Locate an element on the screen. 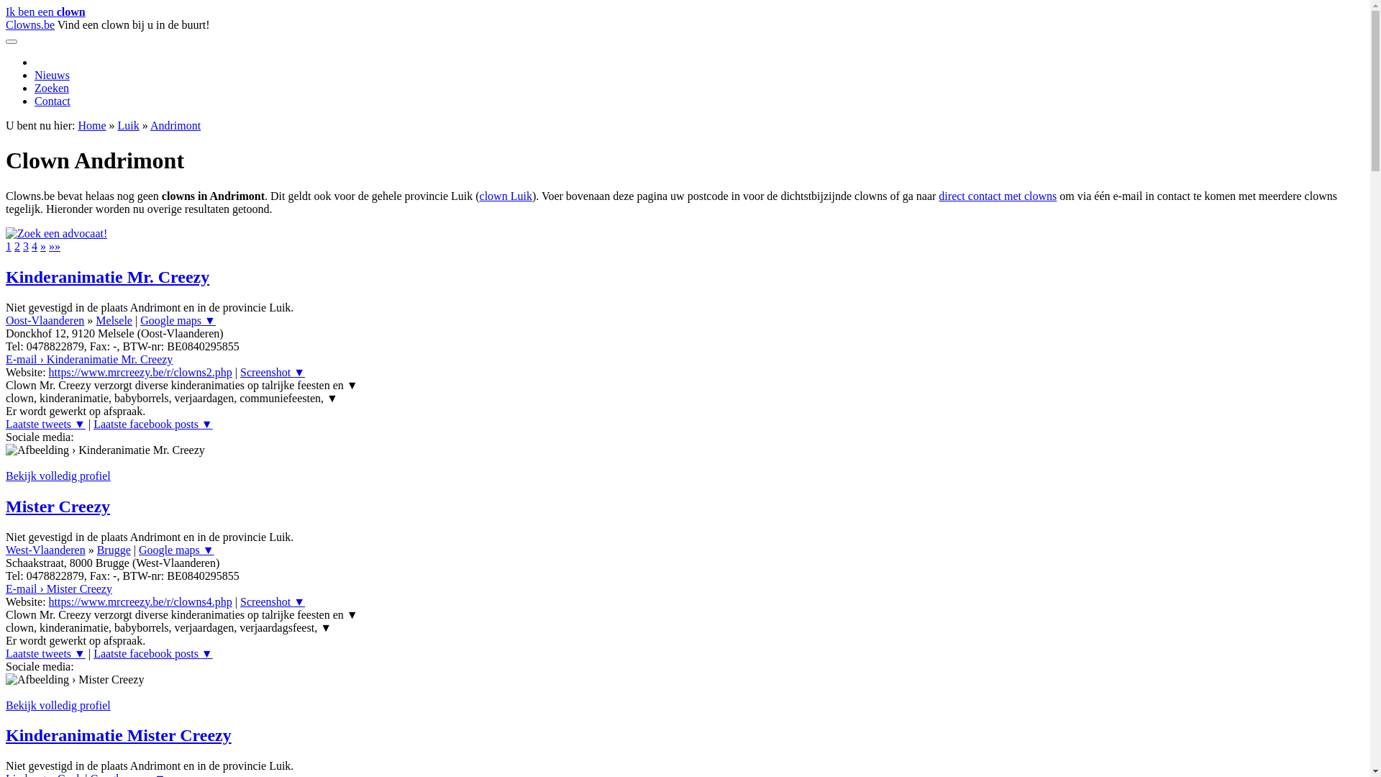 The height and width of the screenshot is (777, 1381). Nieuws is located at coordinates (52, 75).